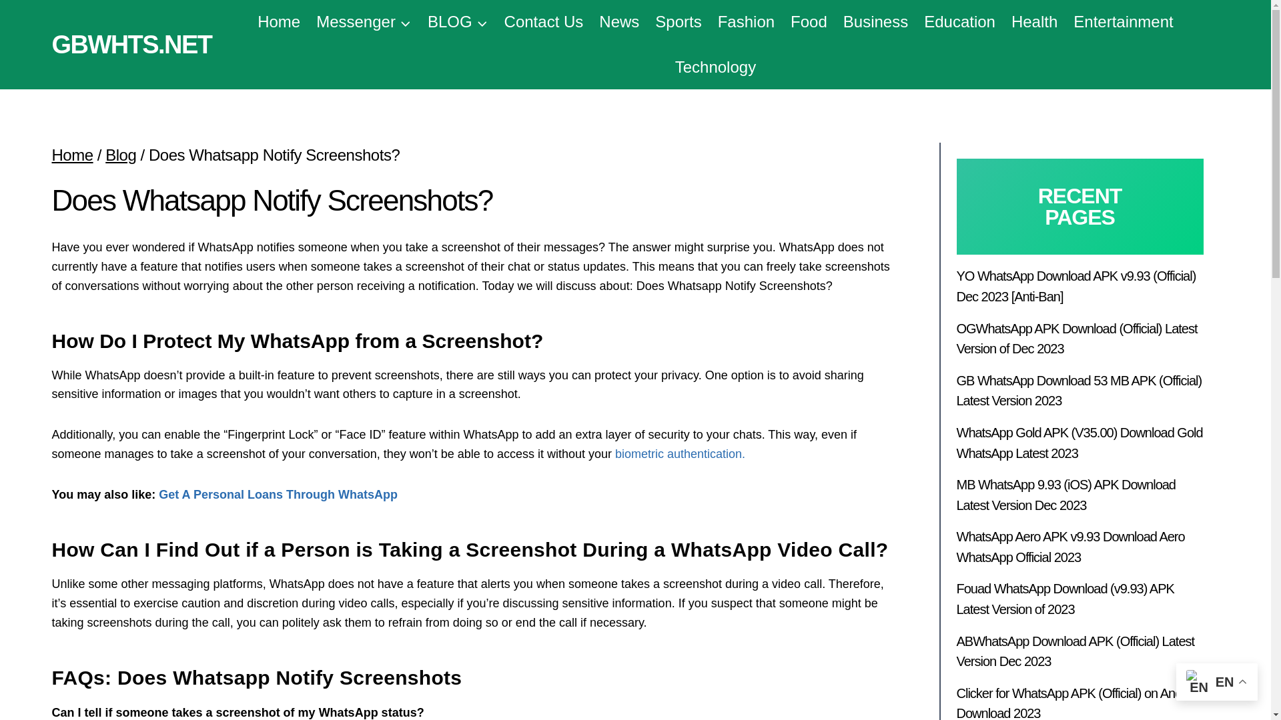  What do you see at coordinates (279, 22) in the screenshot?
I see `Home` at bounding box center [279, 22].